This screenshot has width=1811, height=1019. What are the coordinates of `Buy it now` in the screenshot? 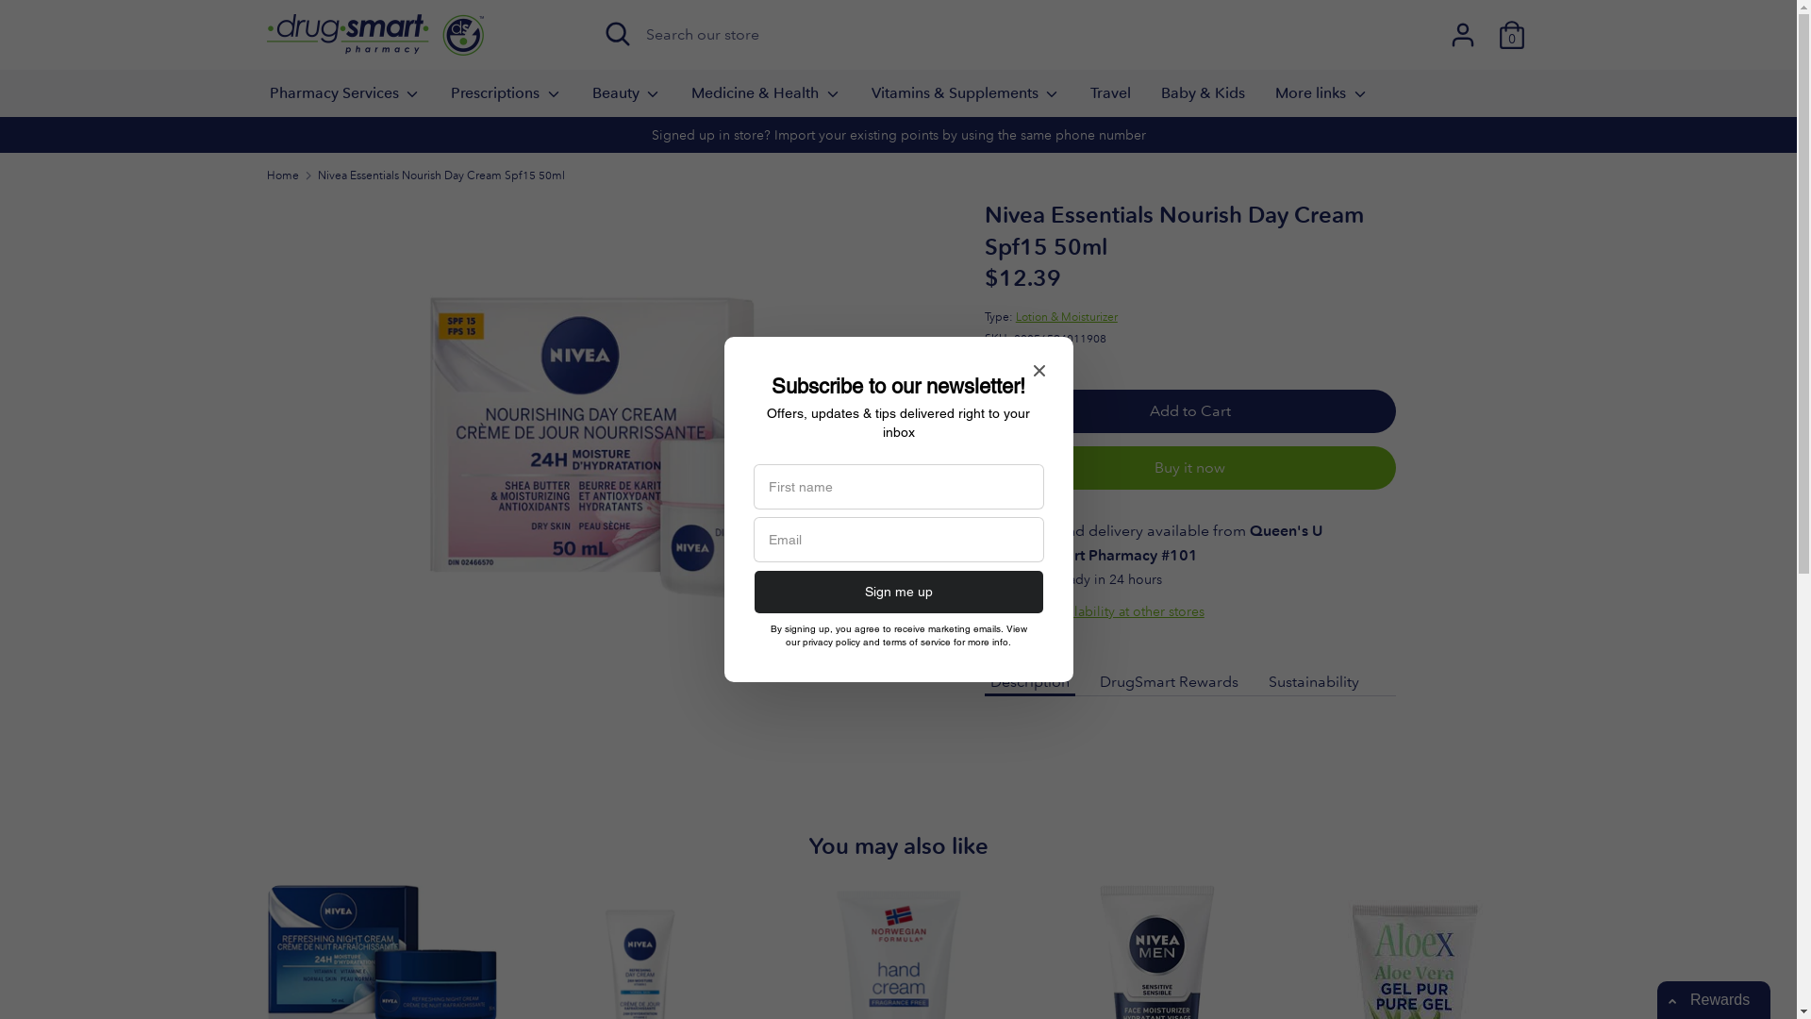 It's located at (1190, 468).